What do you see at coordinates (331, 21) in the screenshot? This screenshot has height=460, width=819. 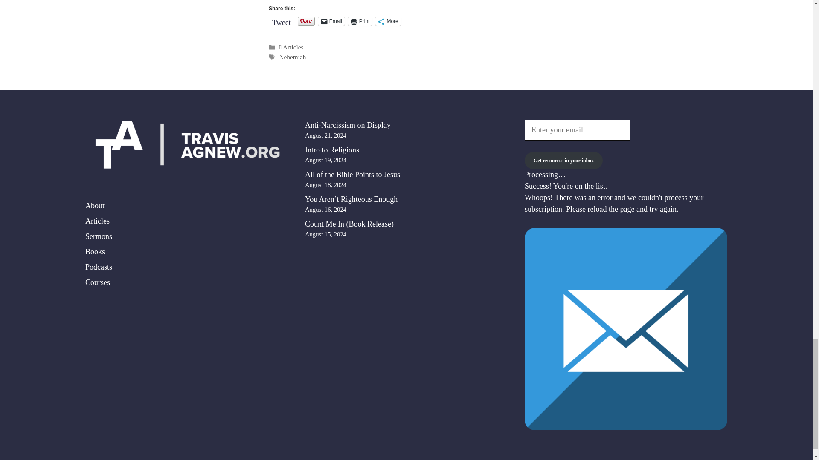 I see `Email` at bounding box center [331, 21].